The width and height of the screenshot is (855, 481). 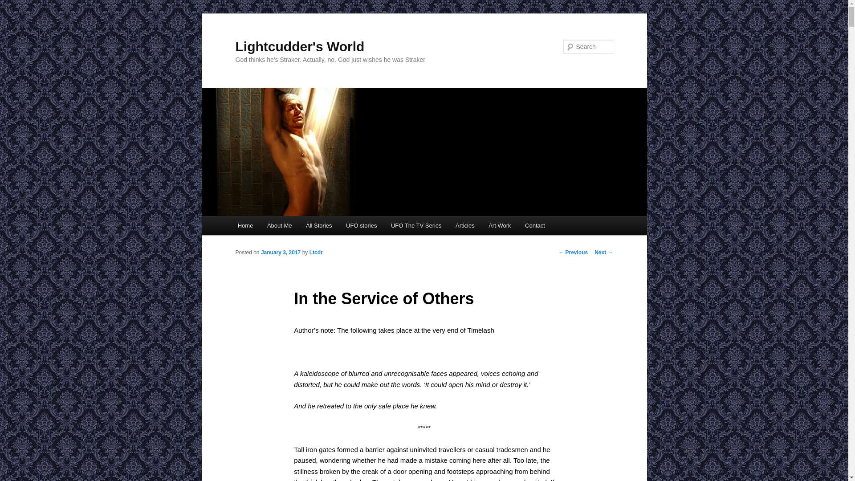 What do you see at coordinates (281, 252) in the screenshot?
I see `January 3, 2017` at bounding box center [281, 252].